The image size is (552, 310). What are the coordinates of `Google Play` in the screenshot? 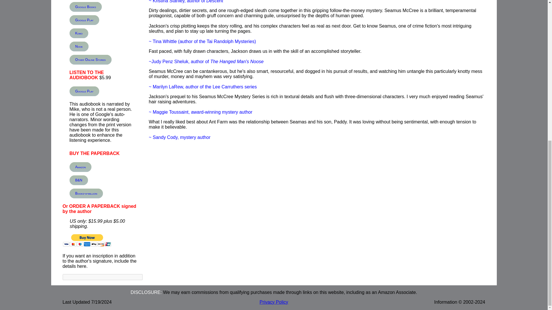 It's located at (84, 20).